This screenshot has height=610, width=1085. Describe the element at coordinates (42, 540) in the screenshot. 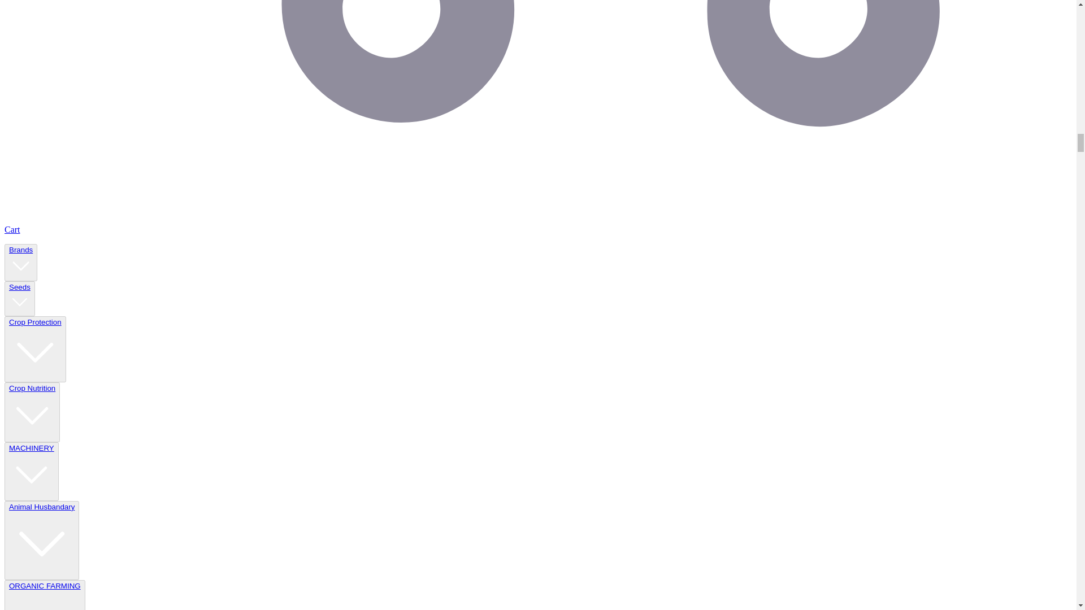

I see `Animal Husbandary` at that location.